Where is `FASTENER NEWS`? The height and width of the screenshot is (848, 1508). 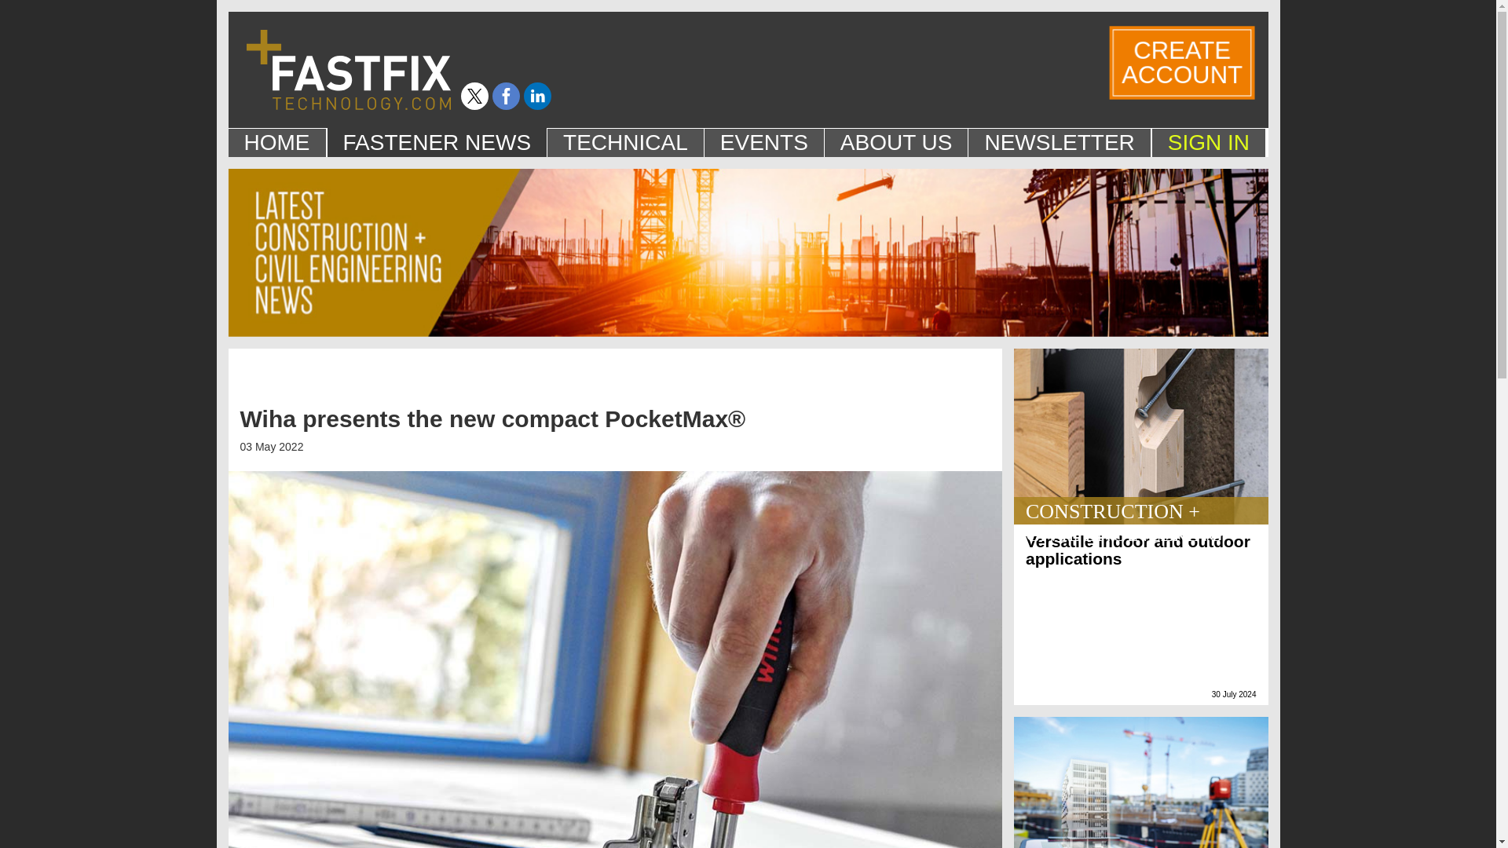
FASTENER NEWS is located at coordinates (437, 142).